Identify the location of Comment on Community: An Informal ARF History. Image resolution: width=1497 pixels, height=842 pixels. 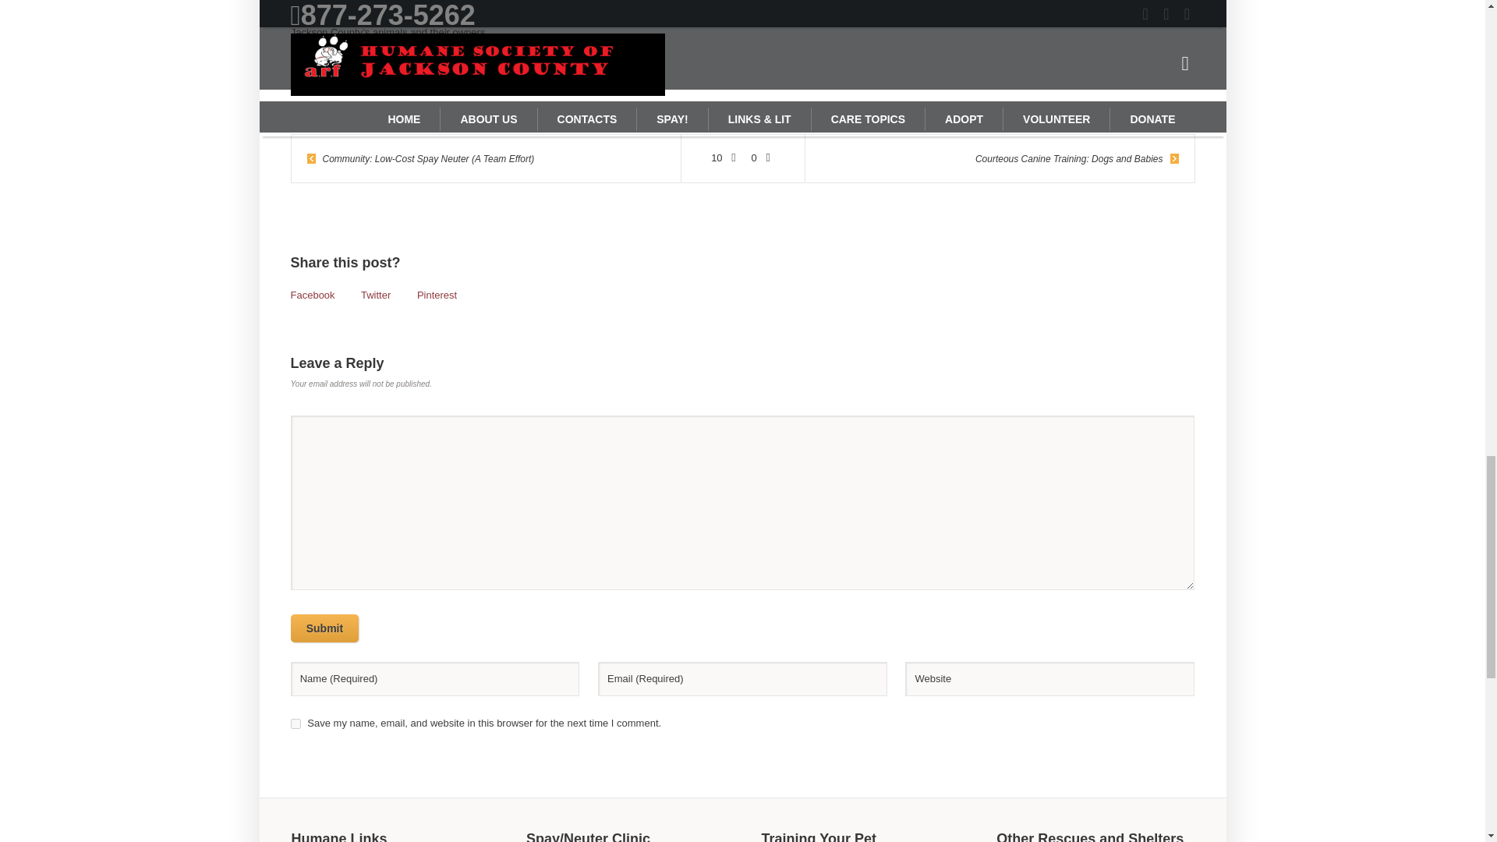
(763, 157).